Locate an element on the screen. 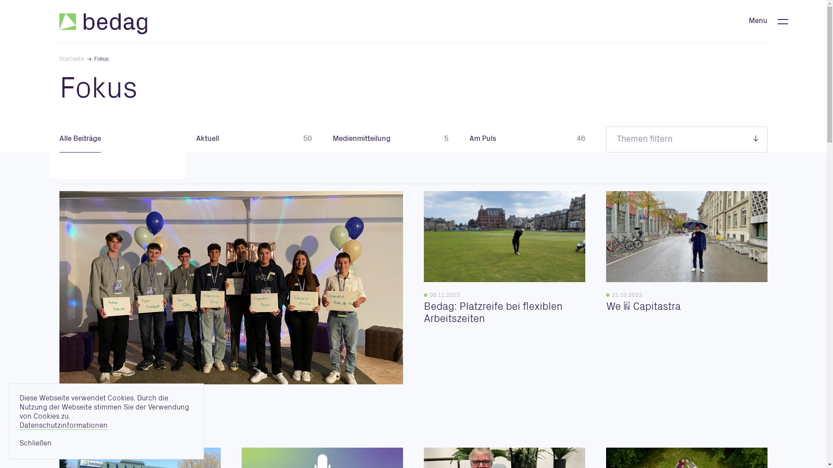 This screenshot has height=468, width=833. Aktuell
50 is located at coordinates (254, 140).